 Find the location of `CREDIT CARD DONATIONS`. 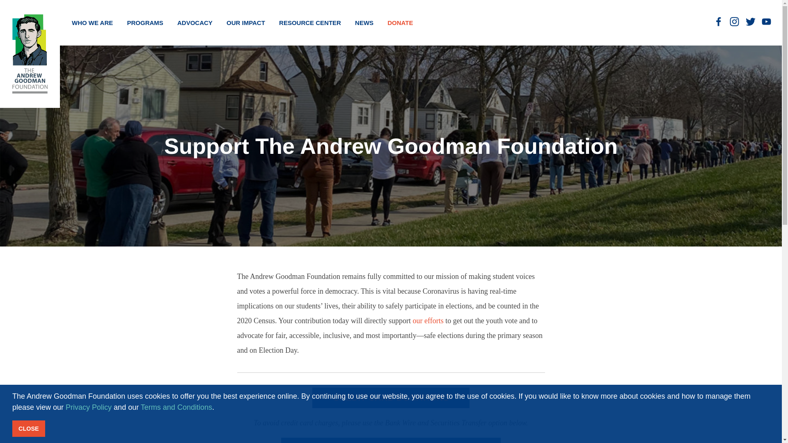

CREDIT CARD DONATIONS is located at coordinates (391, 398).